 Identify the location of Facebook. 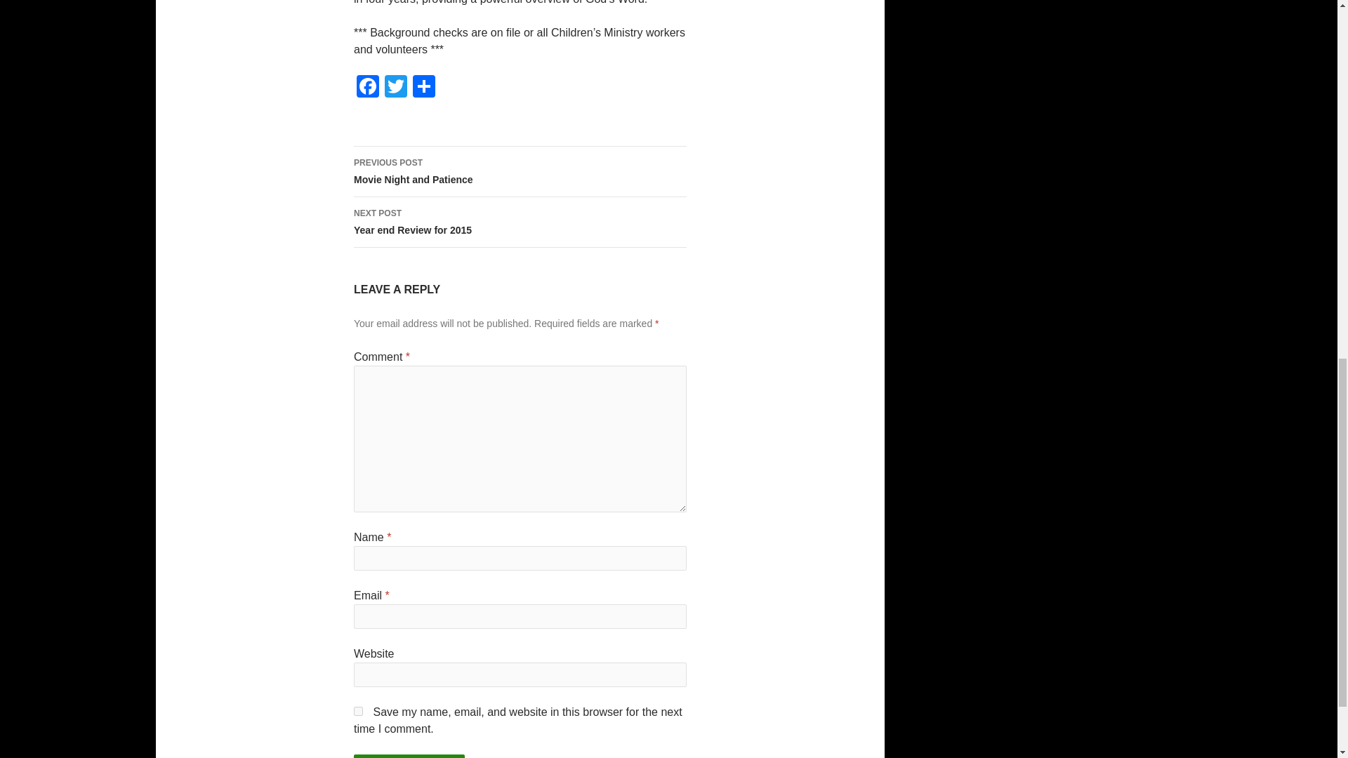
(395, 87).